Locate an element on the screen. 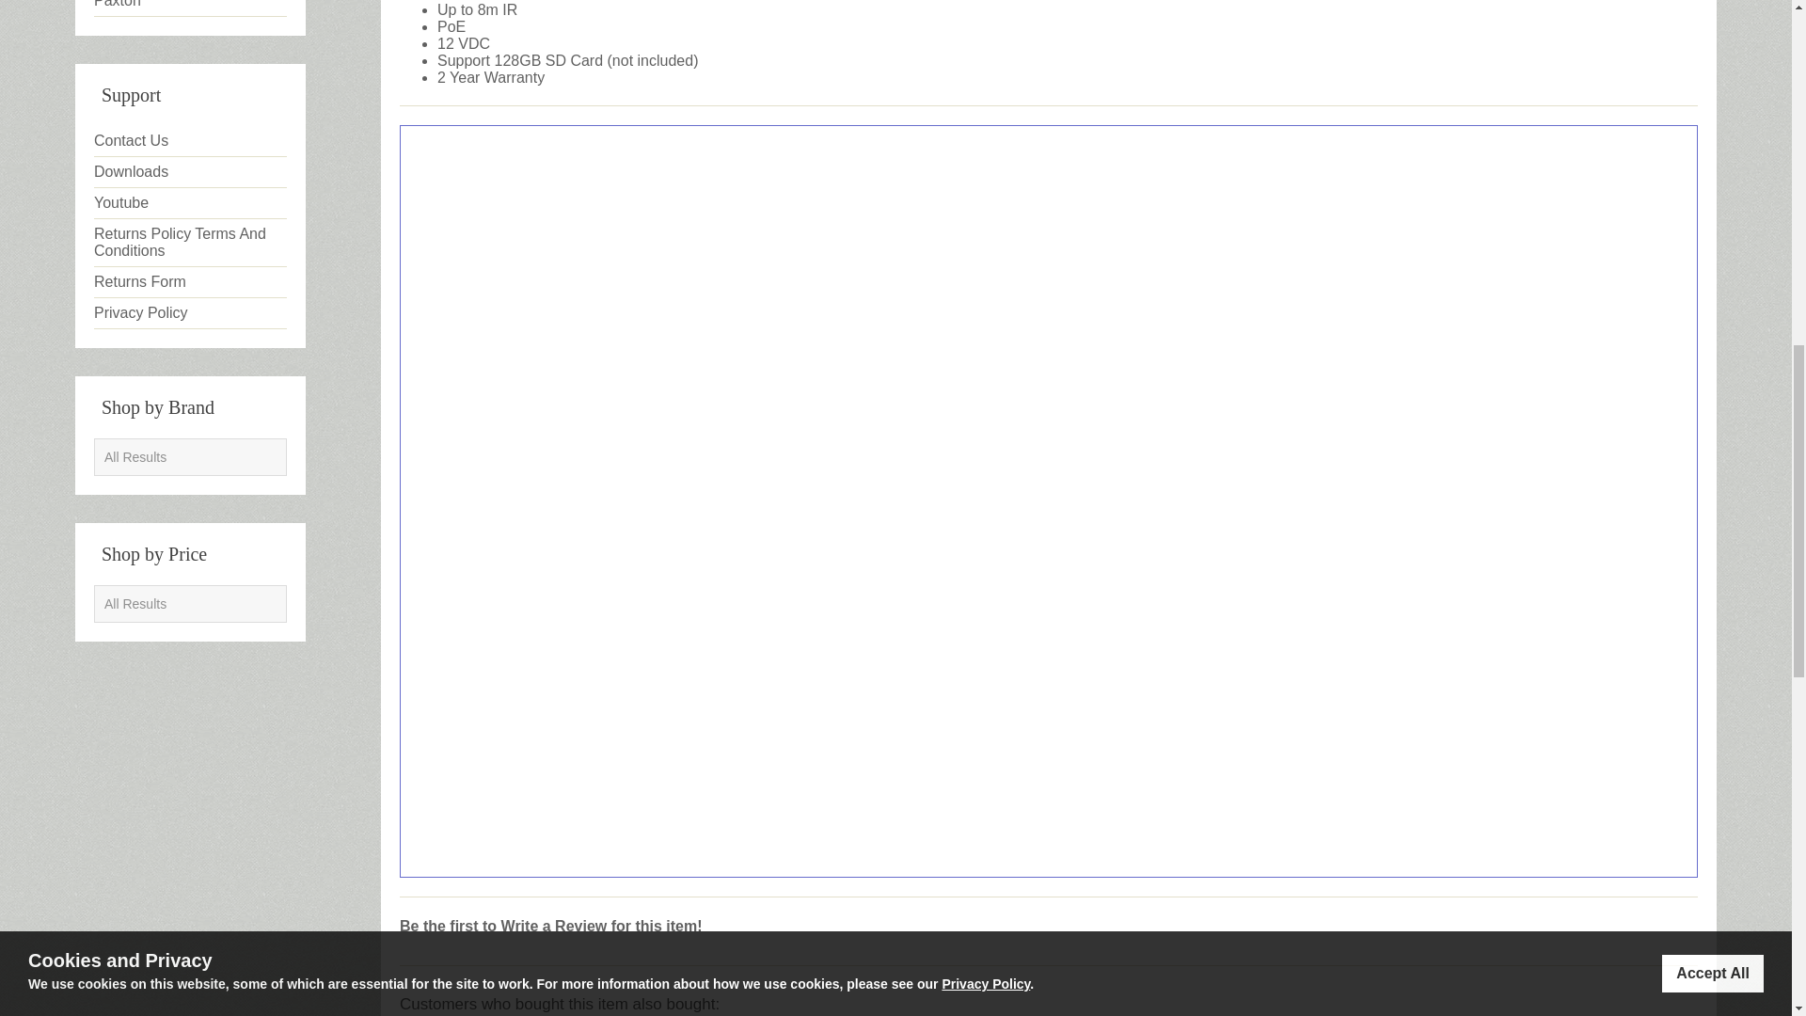  Youtube is located at coordinates (190, 203).